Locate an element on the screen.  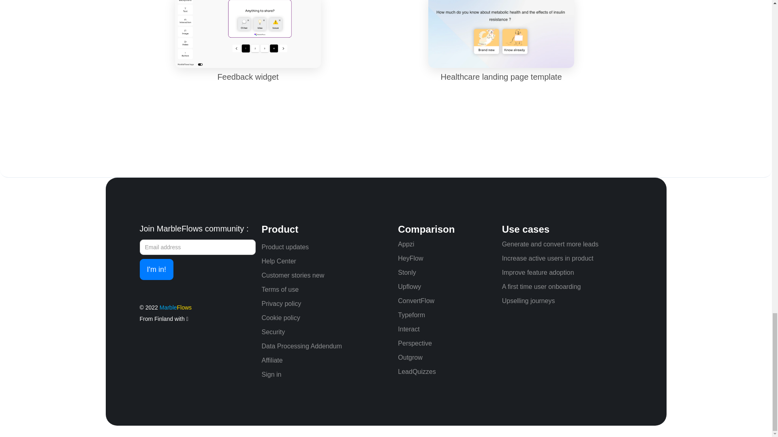
Data Processing Addendum is located at coordinates (327, 346).